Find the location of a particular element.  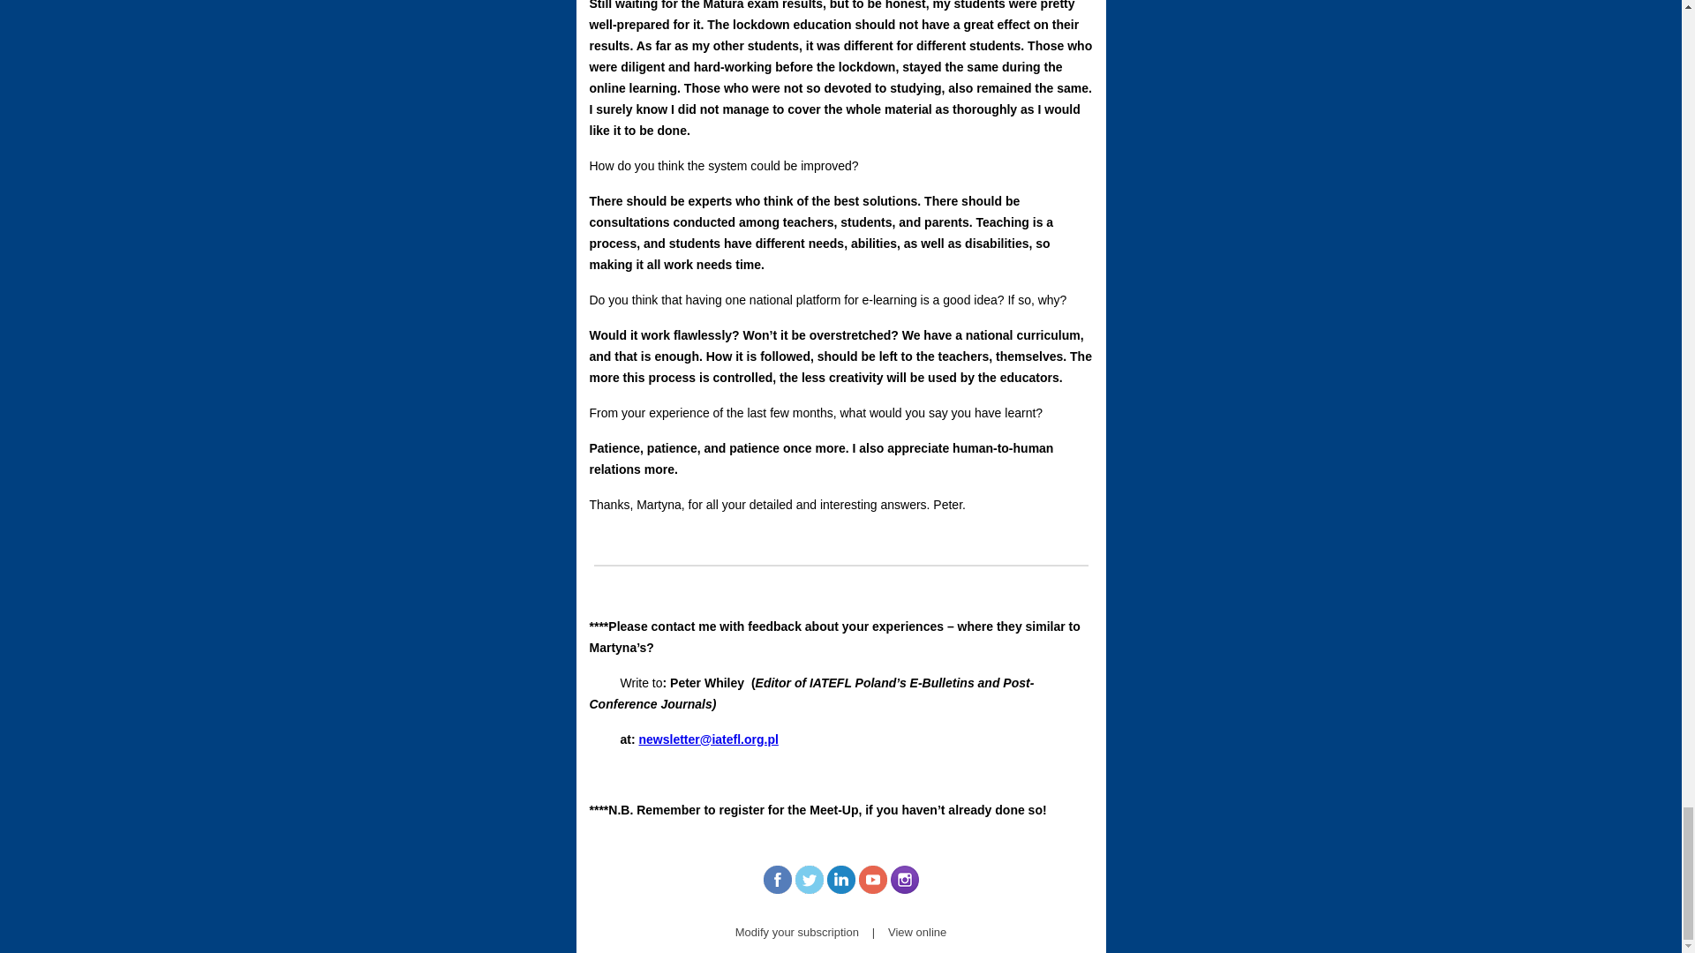

Modify your subscription is located at coordinates (797, 932).